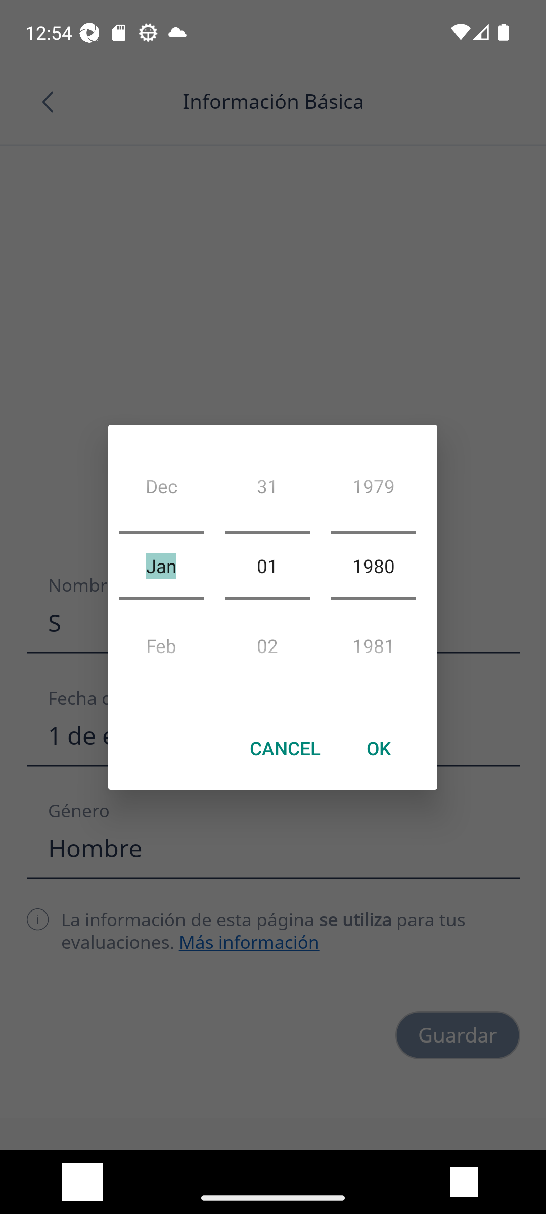  Describe the element at coordinates (285, 748) in the screenshot. I see `CANCEL` at that location.